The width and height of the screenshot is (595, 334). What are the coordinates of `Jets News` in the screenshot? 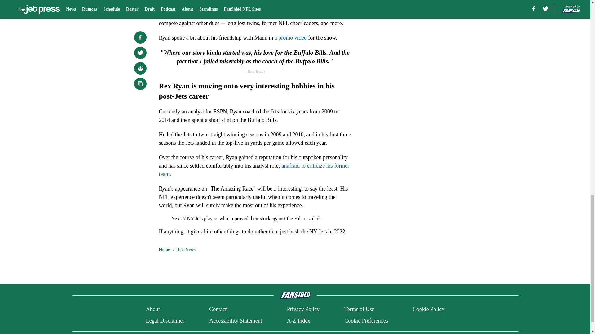 It's located at (187, 250).